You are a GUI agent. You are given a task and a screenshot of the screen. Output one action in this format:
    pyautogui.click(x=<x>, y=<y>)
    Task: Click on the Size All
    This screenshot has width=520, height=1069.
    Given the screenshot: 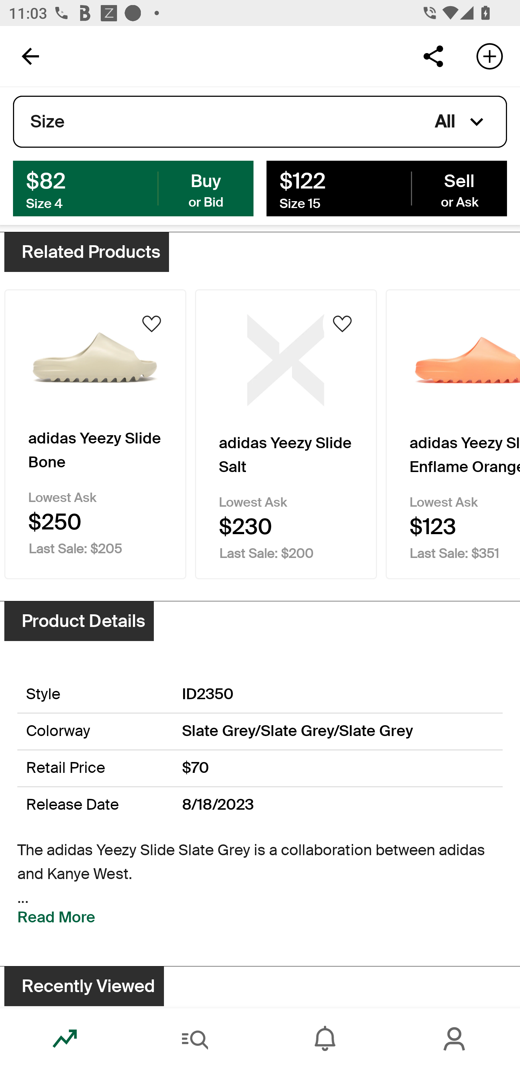 What is the action you would take?
    pyautogui.click(x=260, y=122)
    